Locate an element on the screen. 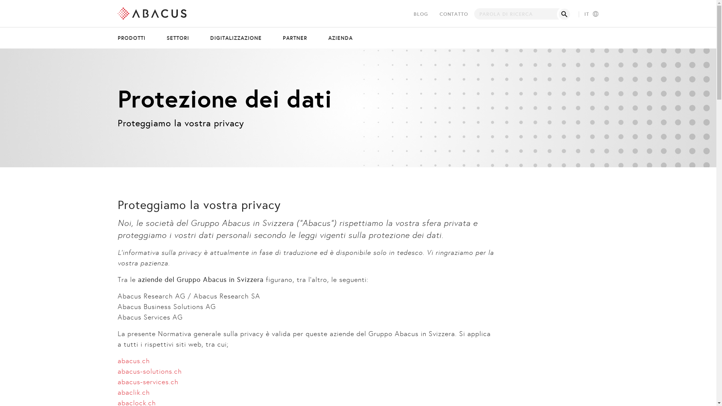  DIGITALIZZAZIONE is located at coordinates (236, 38).